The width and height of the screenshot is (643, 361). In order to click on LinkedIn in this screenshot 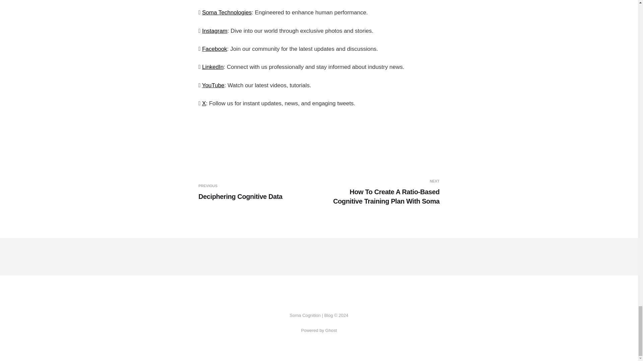, I will do `click(212, 67)`.